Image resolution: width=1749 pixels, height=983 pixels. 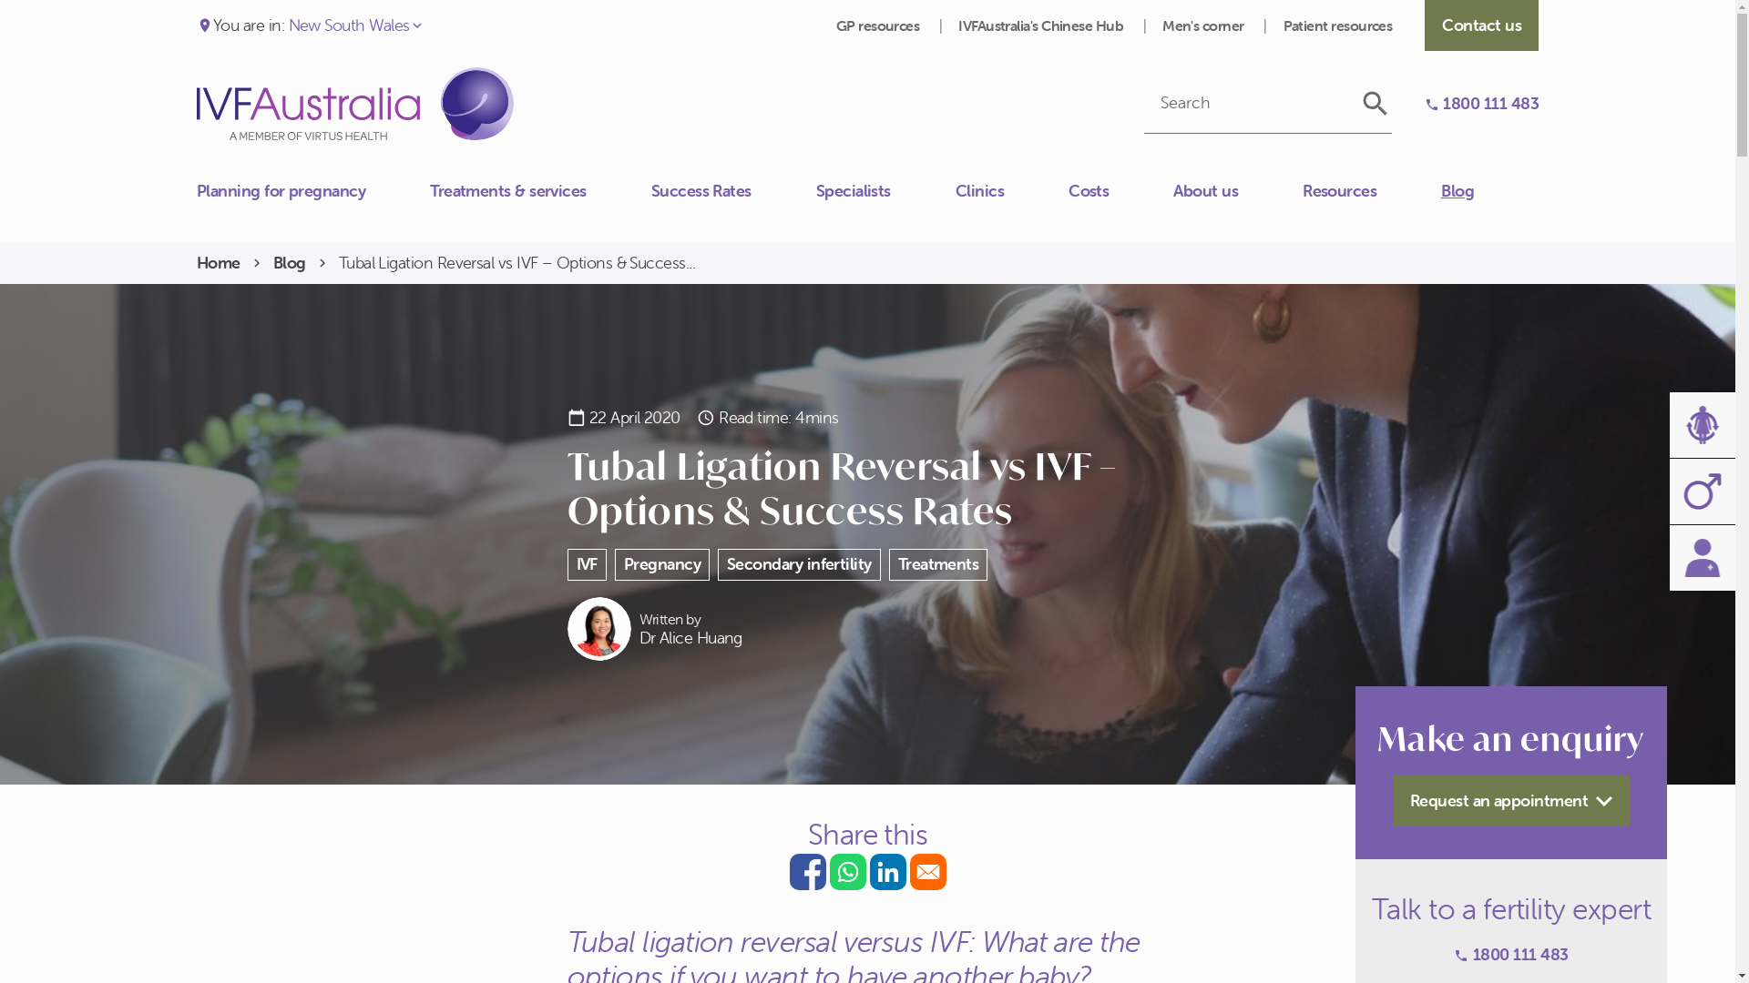 I want to click on 1800 111 483, so click(x=1481, y=104).